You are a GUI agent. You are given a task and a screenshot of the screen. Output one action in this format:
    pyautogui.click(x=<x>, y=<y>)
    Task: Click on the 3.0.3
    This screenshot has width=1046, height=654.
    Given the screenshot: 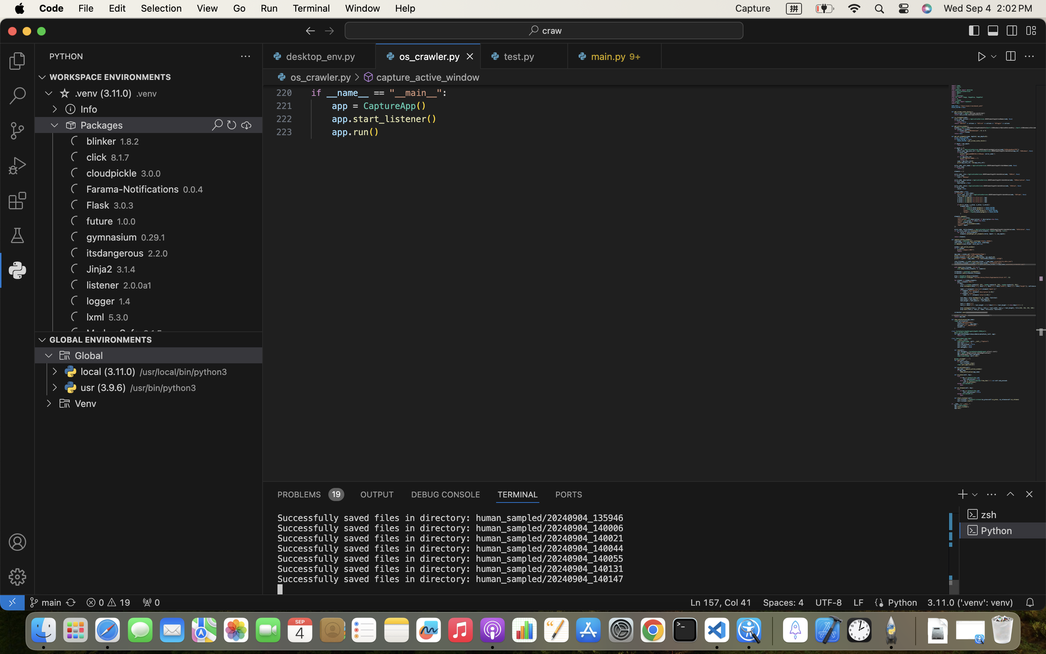 What is the action you would take?
    pyautogui.click(x=123, y=206)
    